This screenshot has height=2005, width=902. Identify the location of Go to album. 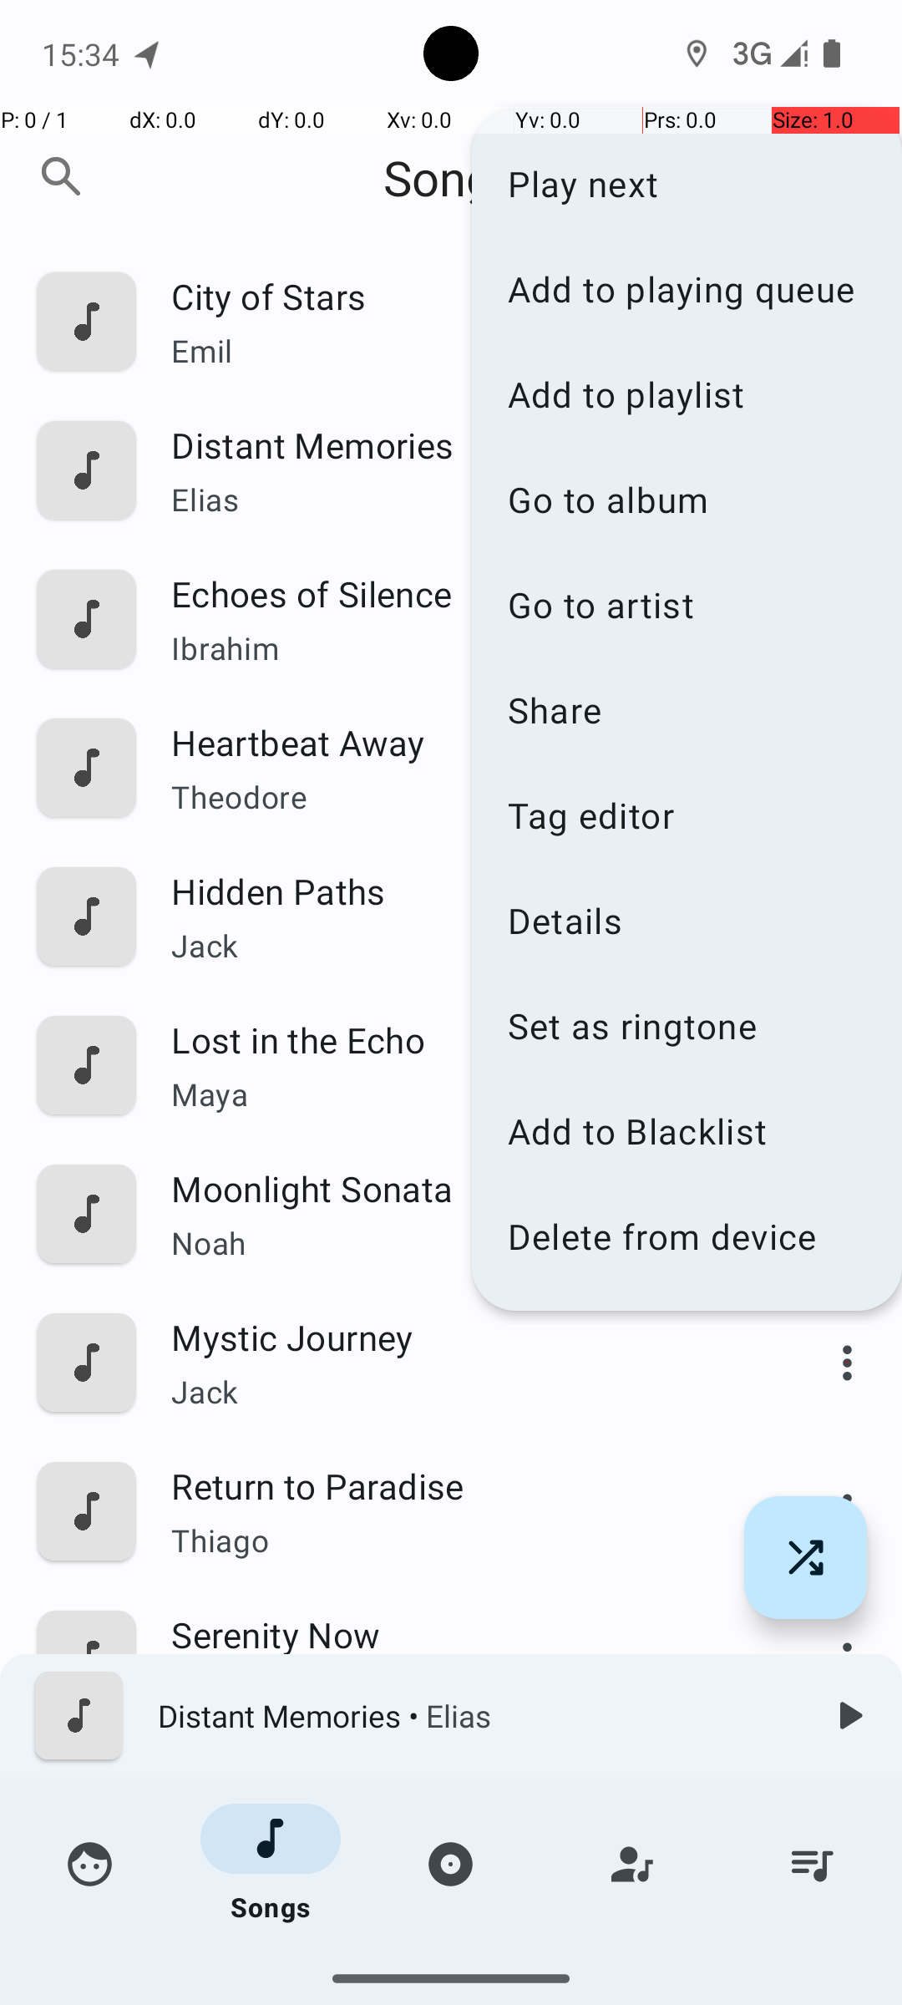
(687, 499).